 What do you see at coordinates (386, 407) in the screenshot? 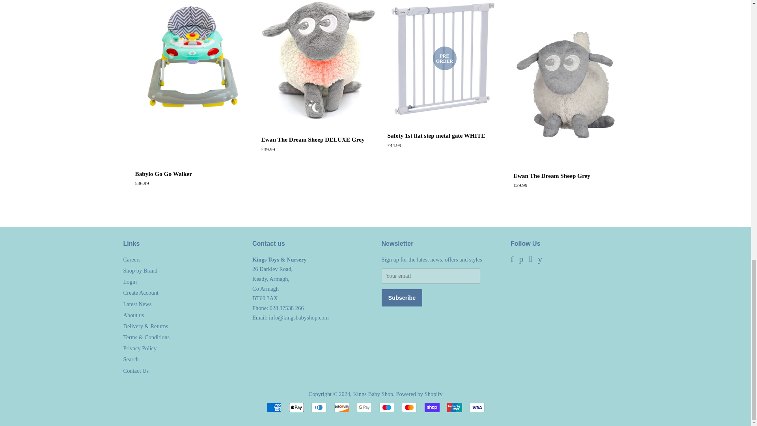
I see `Maestro` at bounding box center [386, 407].